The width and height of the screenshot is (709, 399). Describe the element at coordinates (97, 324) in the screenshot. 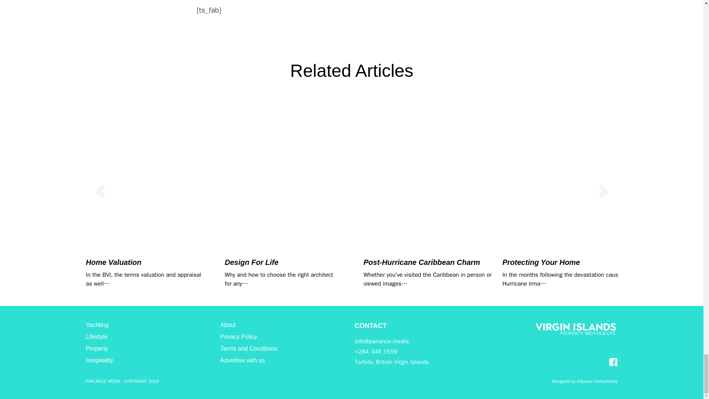

I see `Yachting` at that location.